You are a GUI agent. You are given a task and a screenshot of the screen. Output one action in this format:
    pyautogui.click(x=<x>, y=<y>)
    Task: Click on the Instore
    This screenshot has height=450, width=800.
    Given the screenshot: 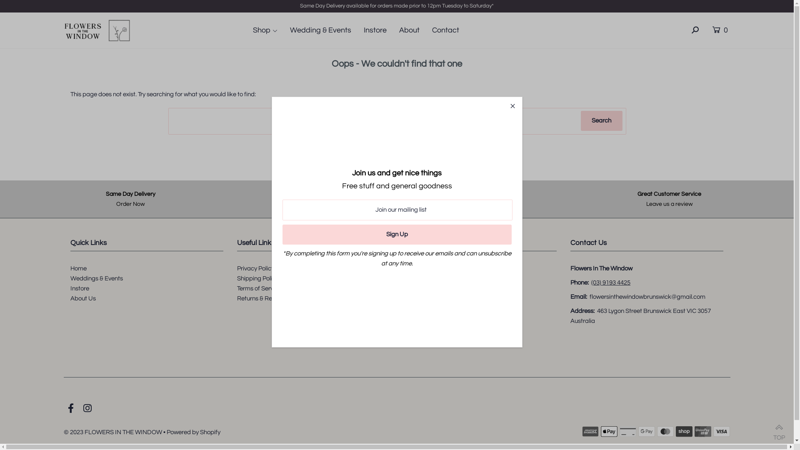 What is the action you would take?
    pyautogui.click(x=80, y=288)
    